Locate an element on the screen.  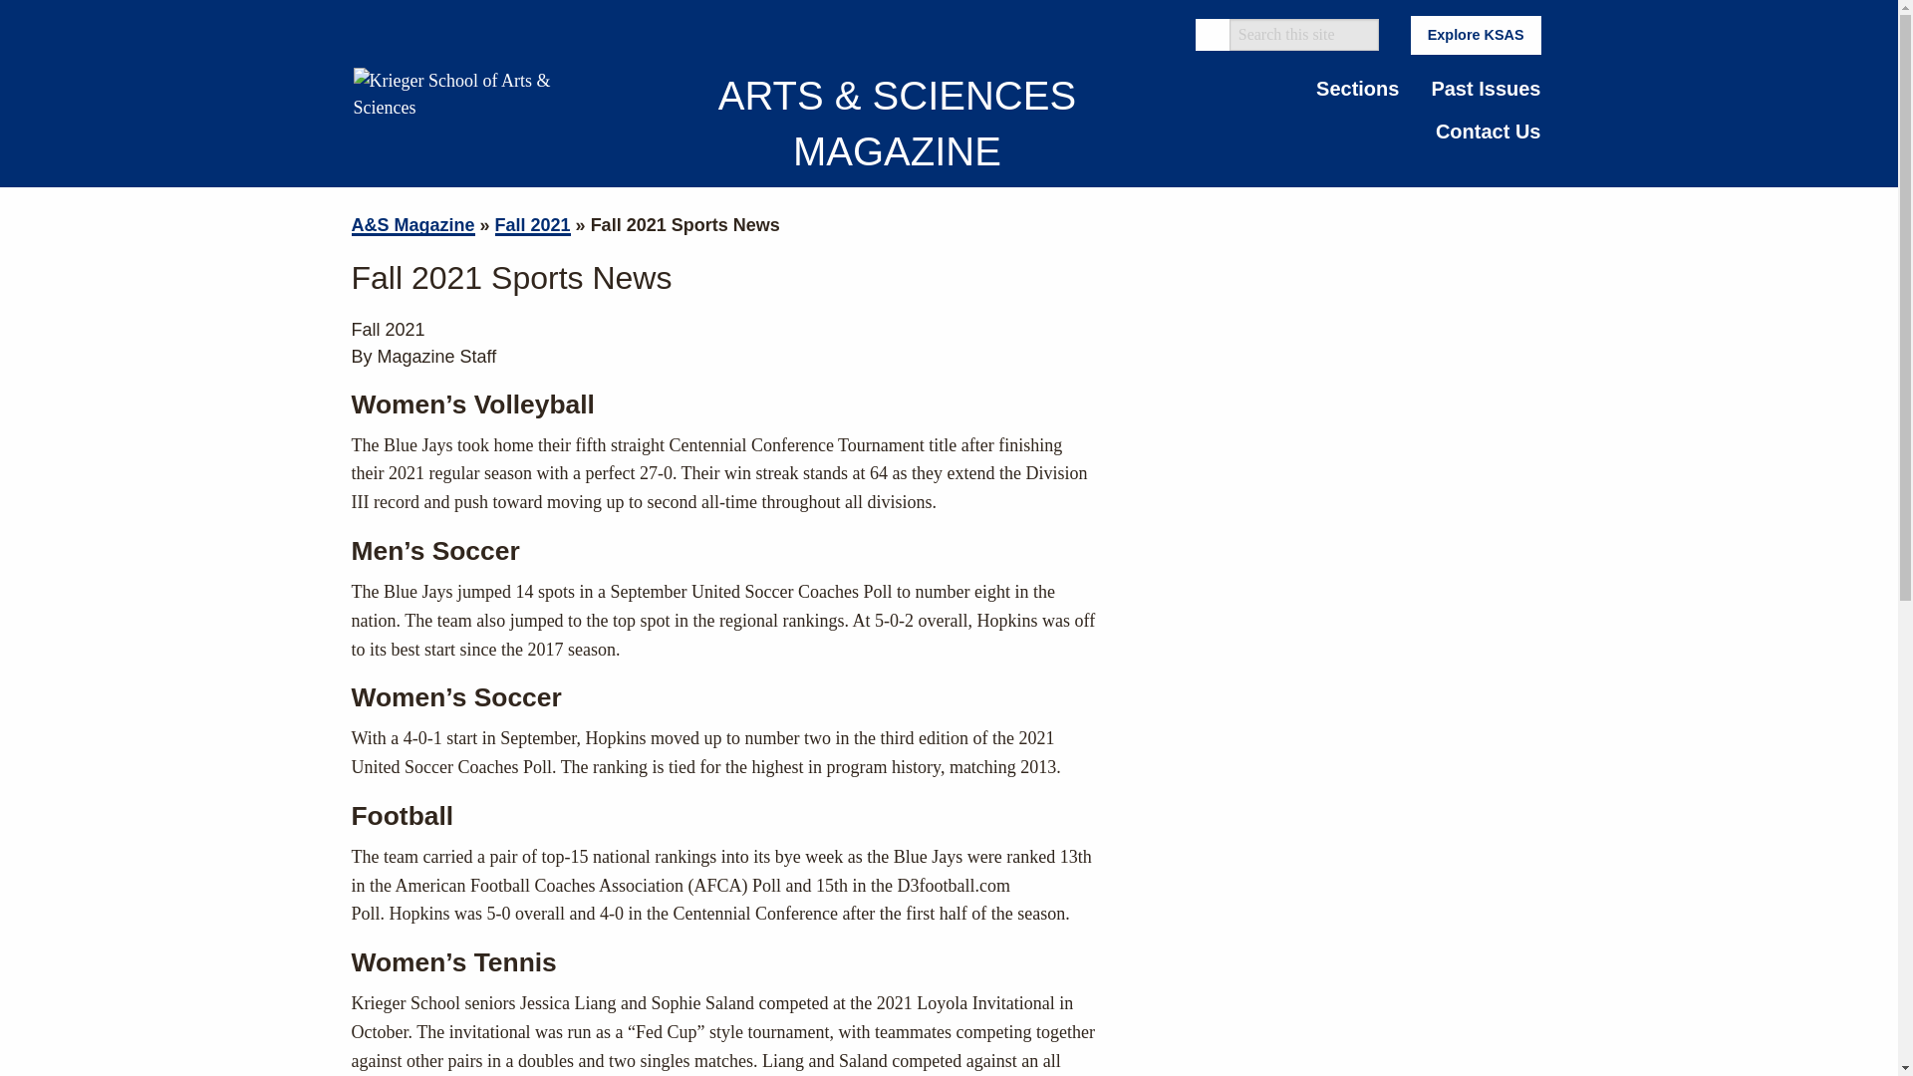
Contact Us is located at coordinates (1488, 131).